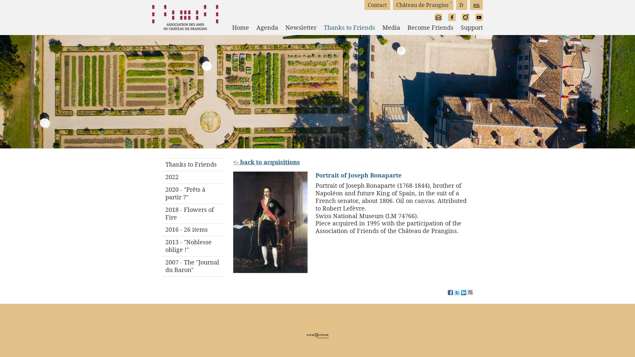 Image resolution: width=635 pixels, height=357 pixels. Describe the element at coordinates (468, 28) in the screenshot. I see `Support` at that location.